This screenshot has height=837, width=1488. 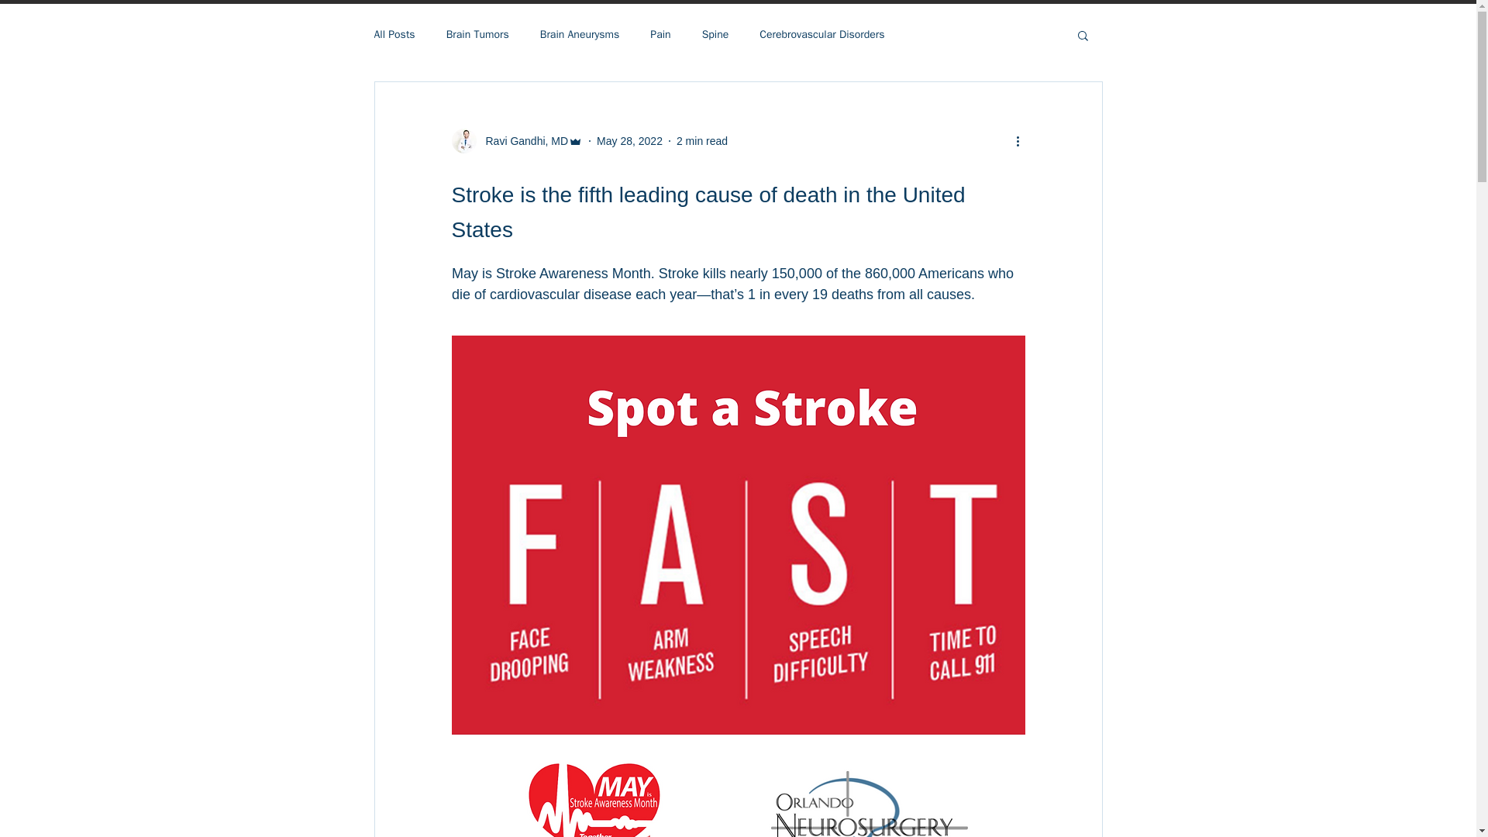 What do you see at coordinates (394, 34) in the screenshot?
I see `All Posts` at bounding box center [394, 34].